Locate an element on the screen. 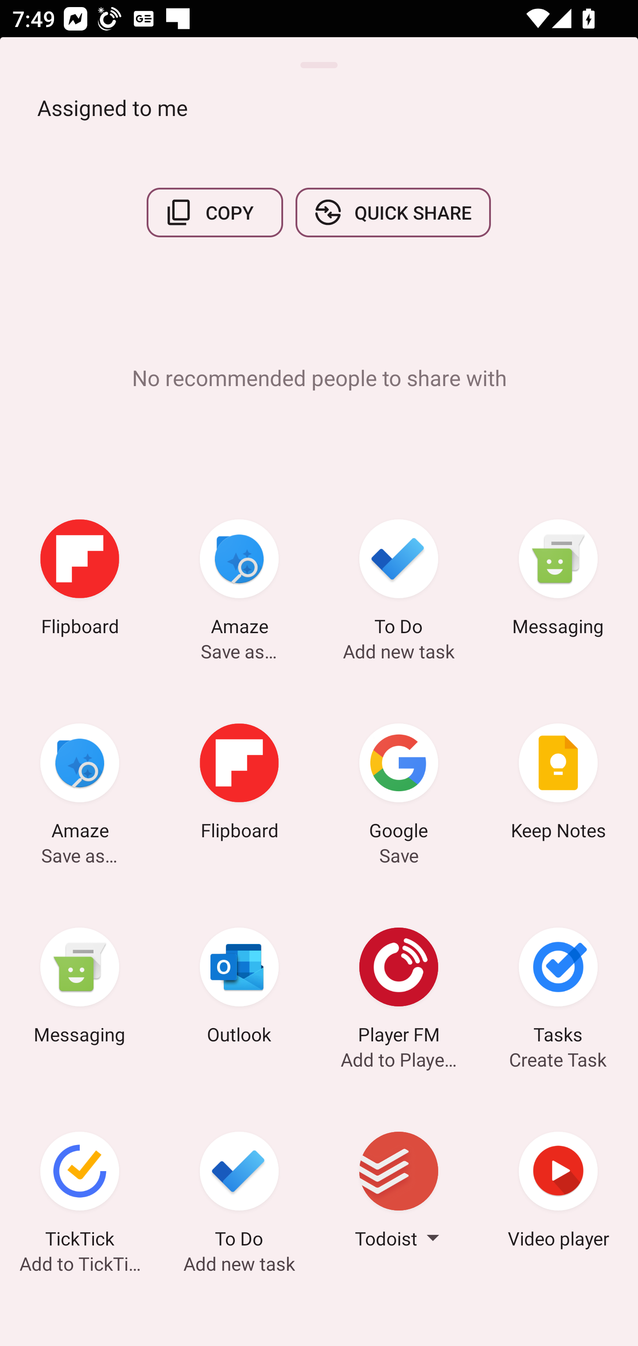  Flipboard is located at coordinates (239, 785).